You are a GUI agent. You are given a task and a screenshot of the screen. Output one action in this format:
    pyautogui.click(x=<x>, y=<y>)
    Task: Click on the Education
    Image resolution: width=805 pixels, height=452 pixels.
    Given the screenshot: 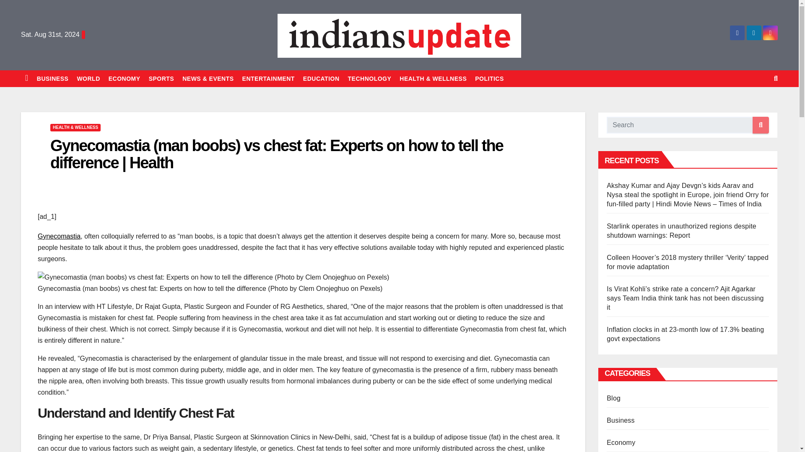 What is the action you would take?
    pyautogui.click(x=321, y=79)
    